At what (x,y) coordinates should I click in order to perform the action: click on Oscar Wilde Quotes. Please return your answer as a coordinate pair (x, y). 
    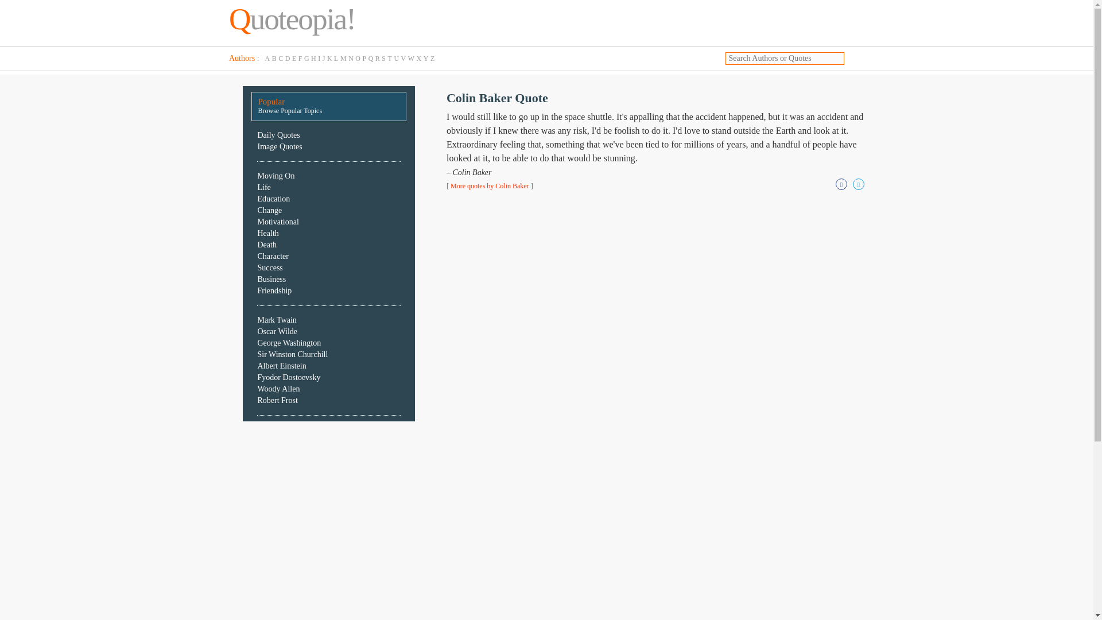
    Looking at the image, I should click on (277, 332).